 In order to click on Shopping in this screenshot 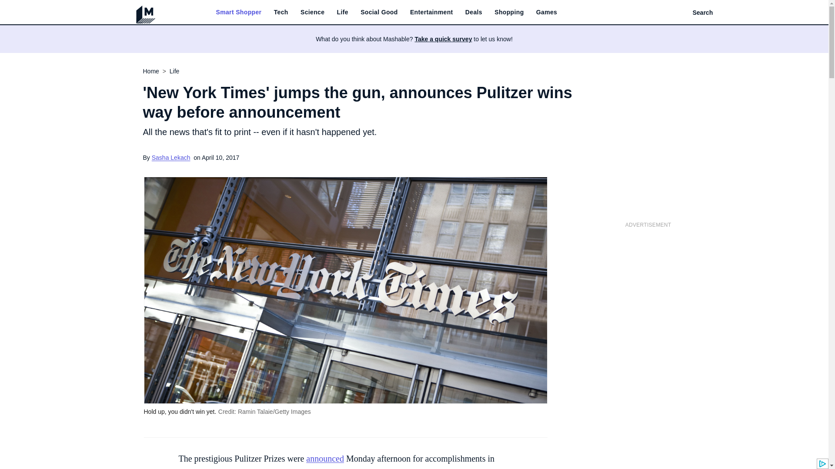, I will do `click(509, 12)`.